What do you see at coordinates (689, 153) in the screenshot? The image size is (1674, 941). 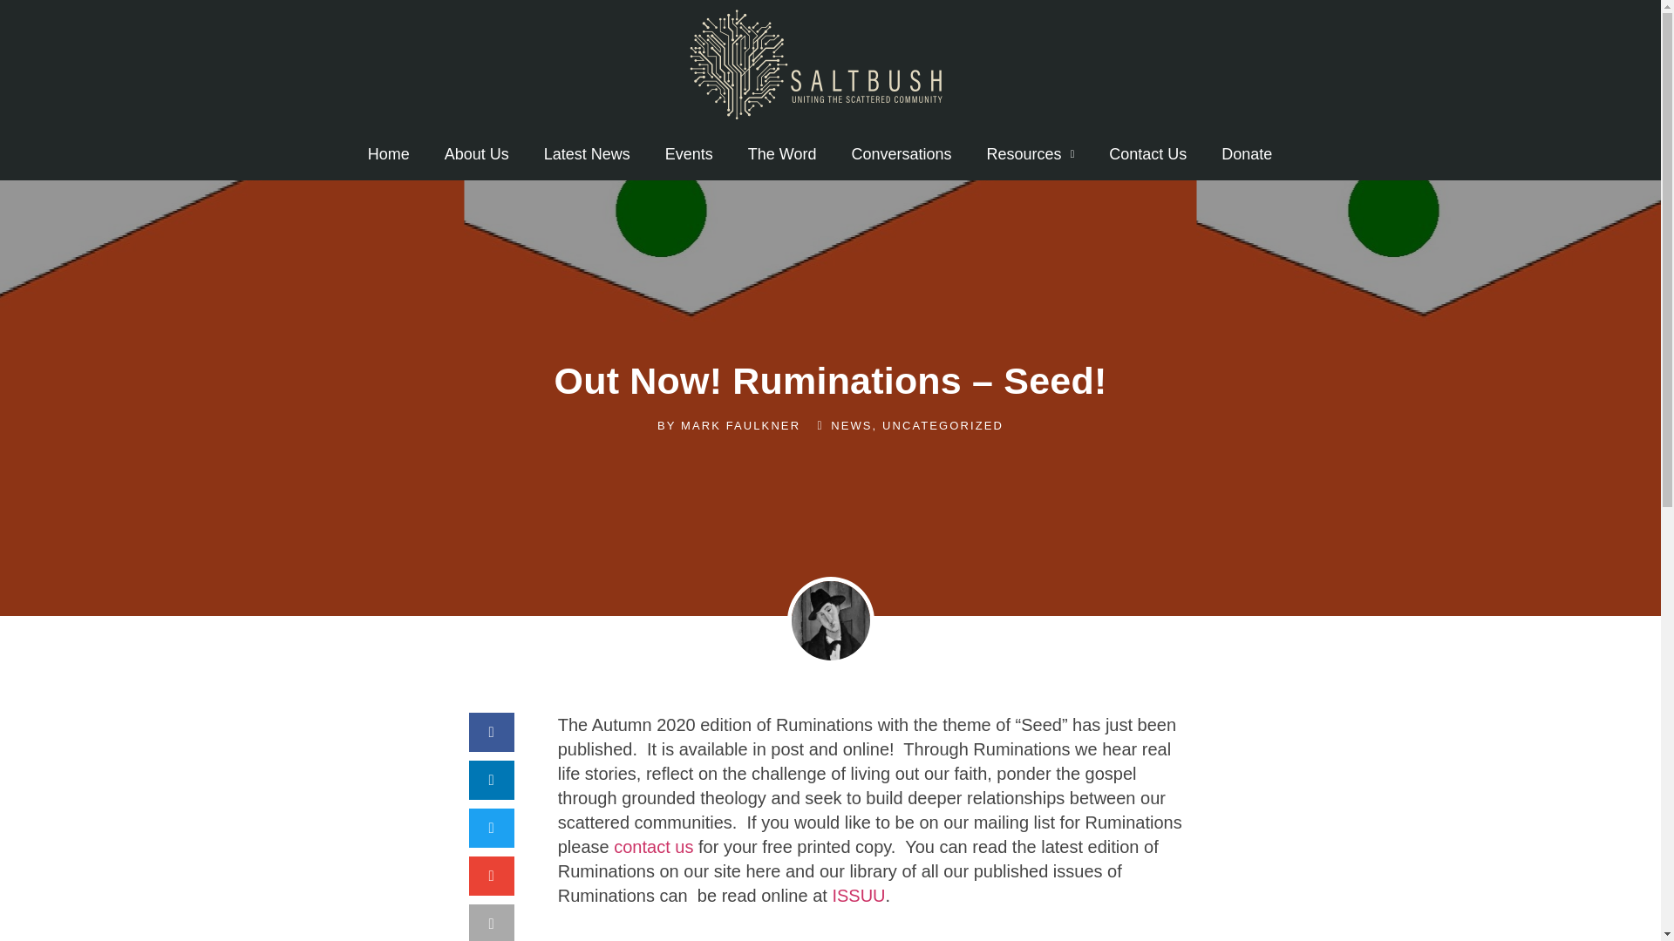 I see `Events` at bounding box center [689, 153].